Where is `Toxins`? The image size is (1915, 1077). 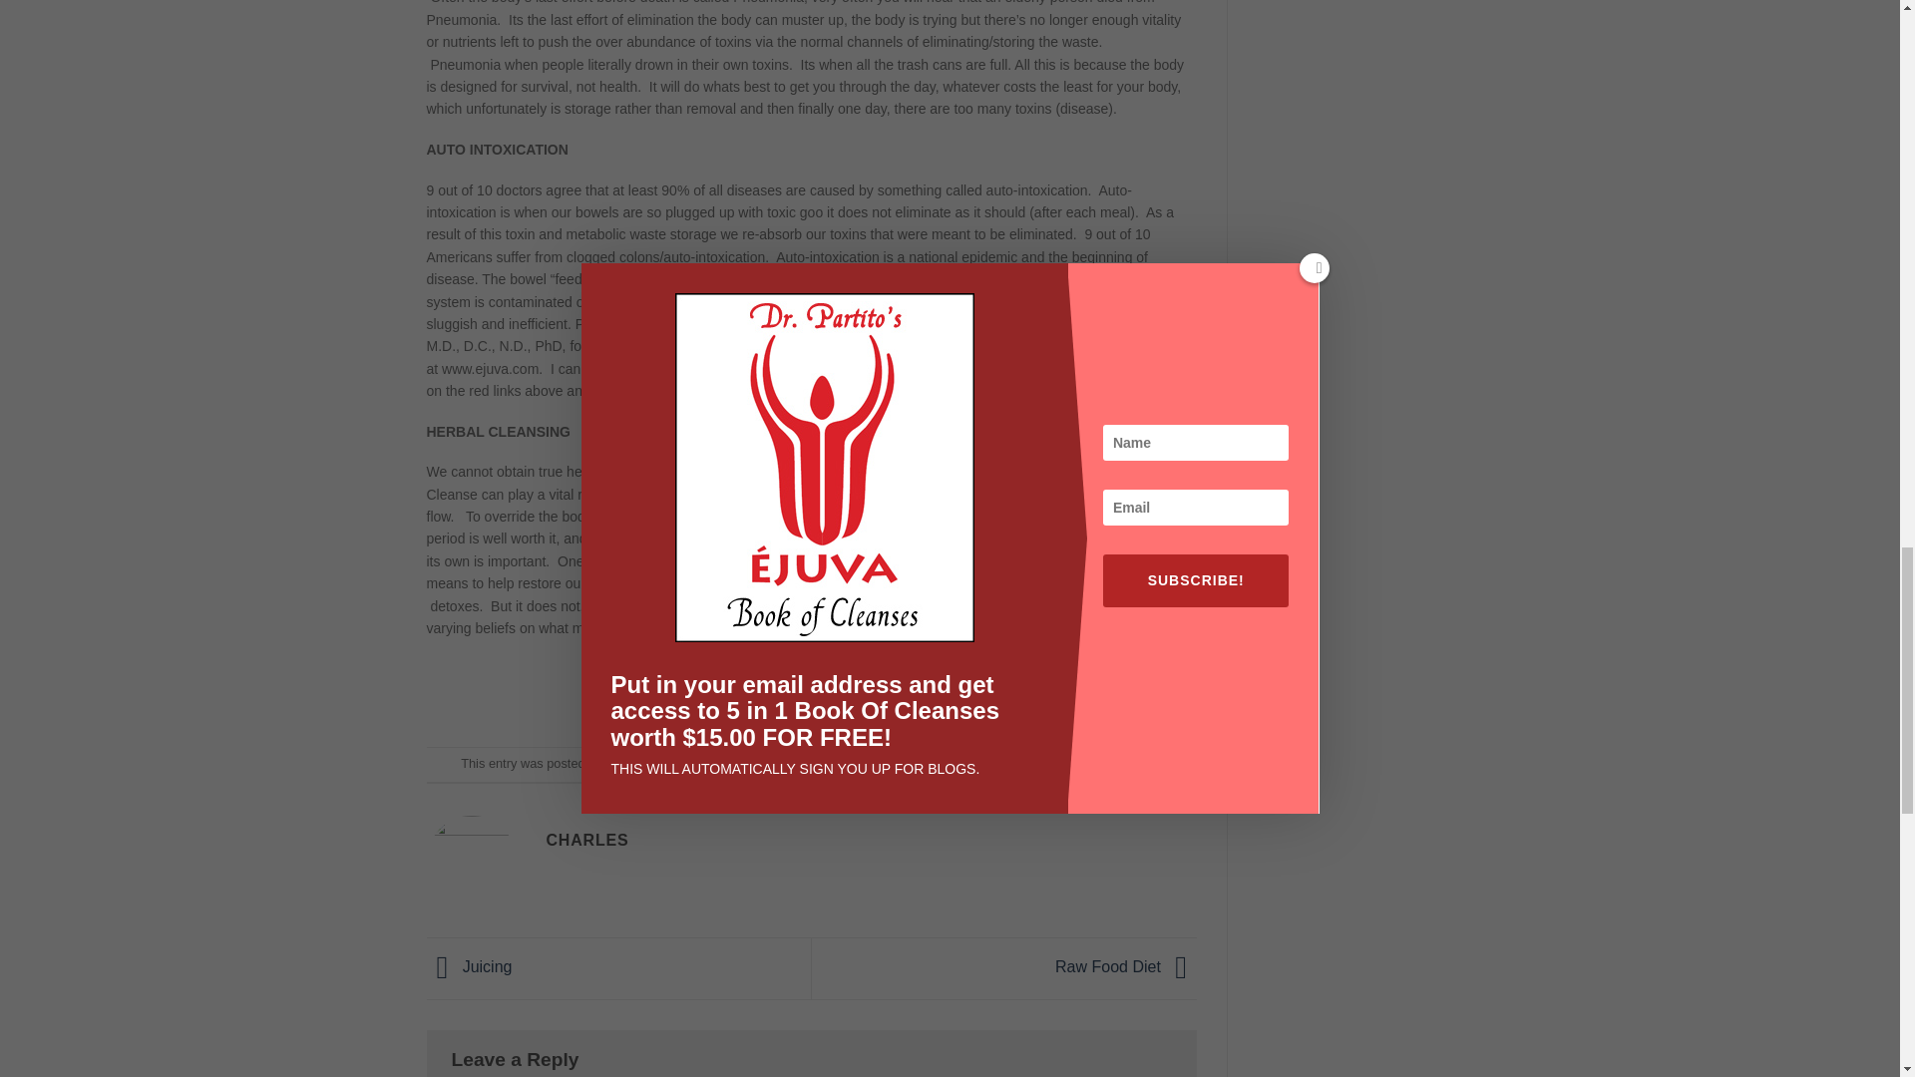
Toxins is located at coordinates (1140, 764).